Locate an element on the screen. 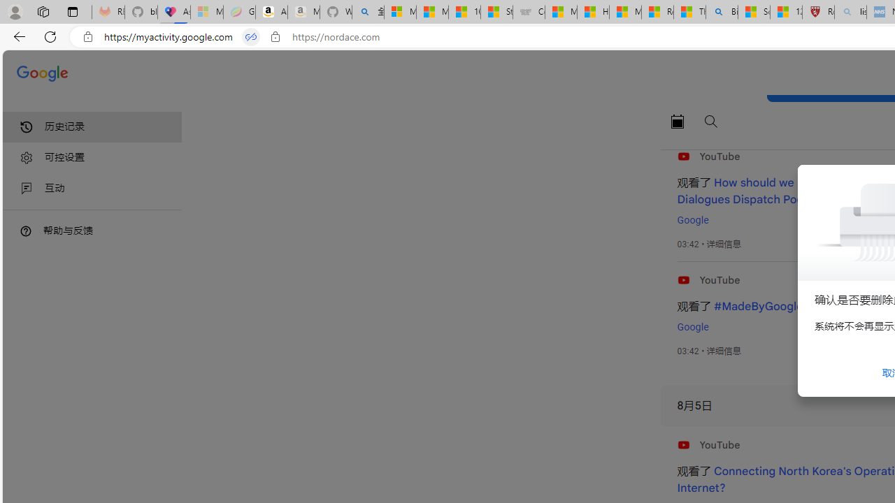  12 Popular Science Lies that Must be Corrected is located at coordinates (786, 13).